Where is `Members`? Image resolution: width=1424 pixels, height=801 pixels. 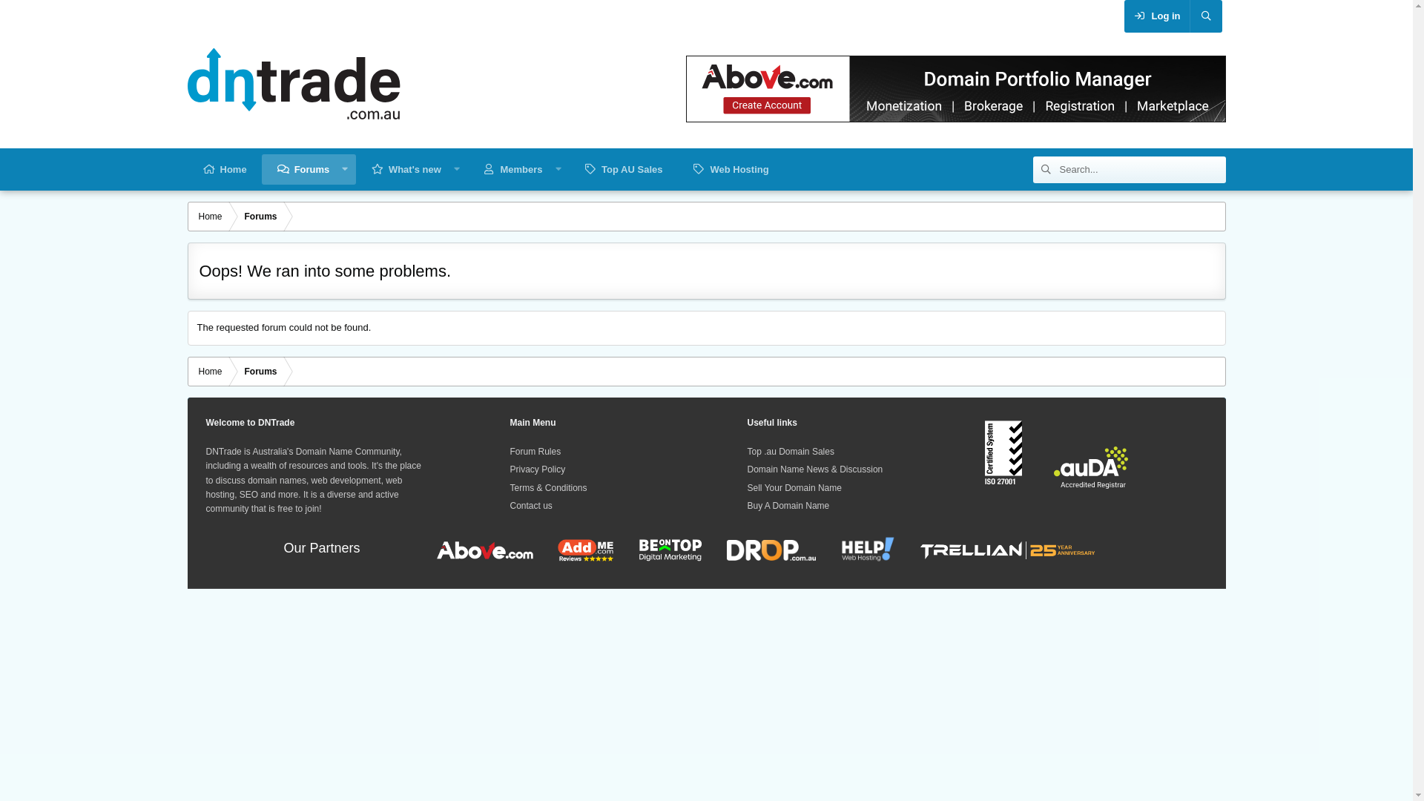 Members is located at coordinates (512, 169).